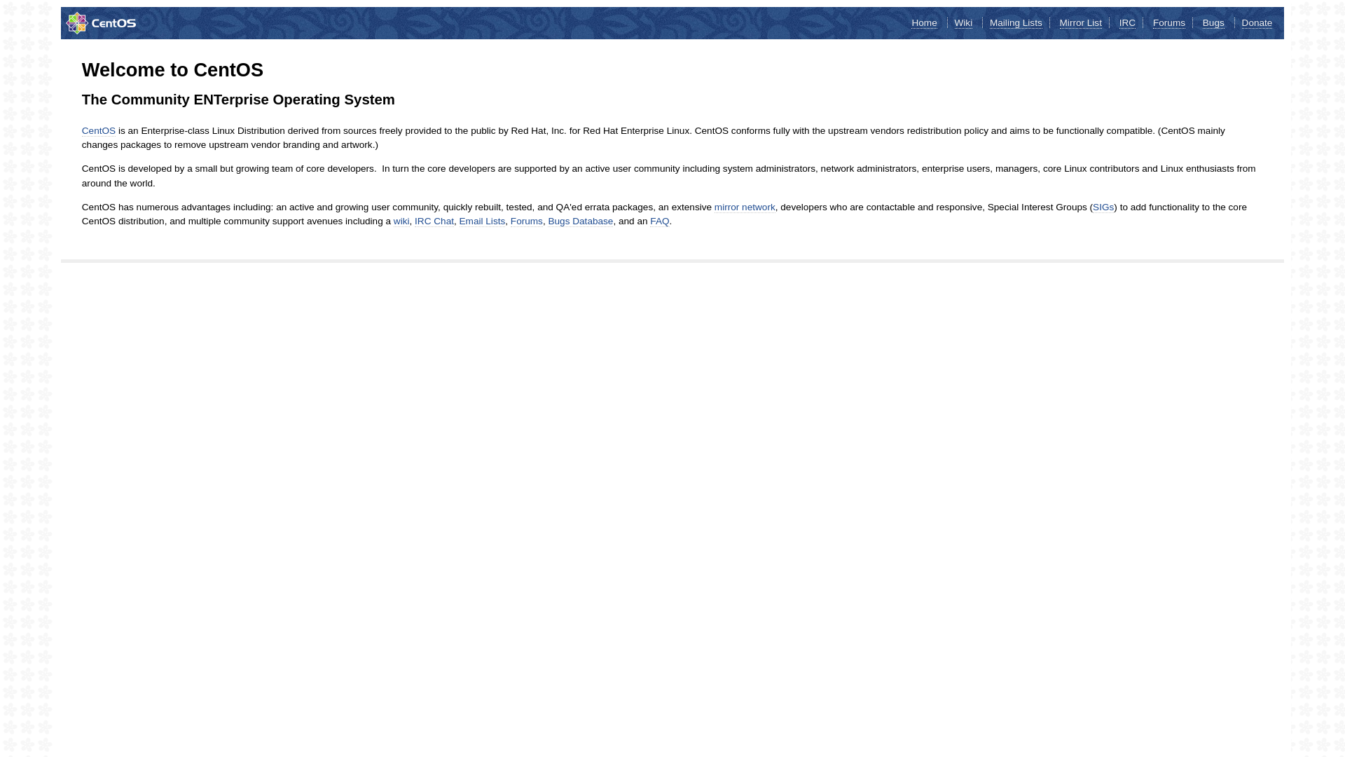 The width and height of the screenshot is (1345, 757). What do you see at coordinates (1169, 23) in the screenshot?
I see `Forums` at bounding box center [1169, 23].